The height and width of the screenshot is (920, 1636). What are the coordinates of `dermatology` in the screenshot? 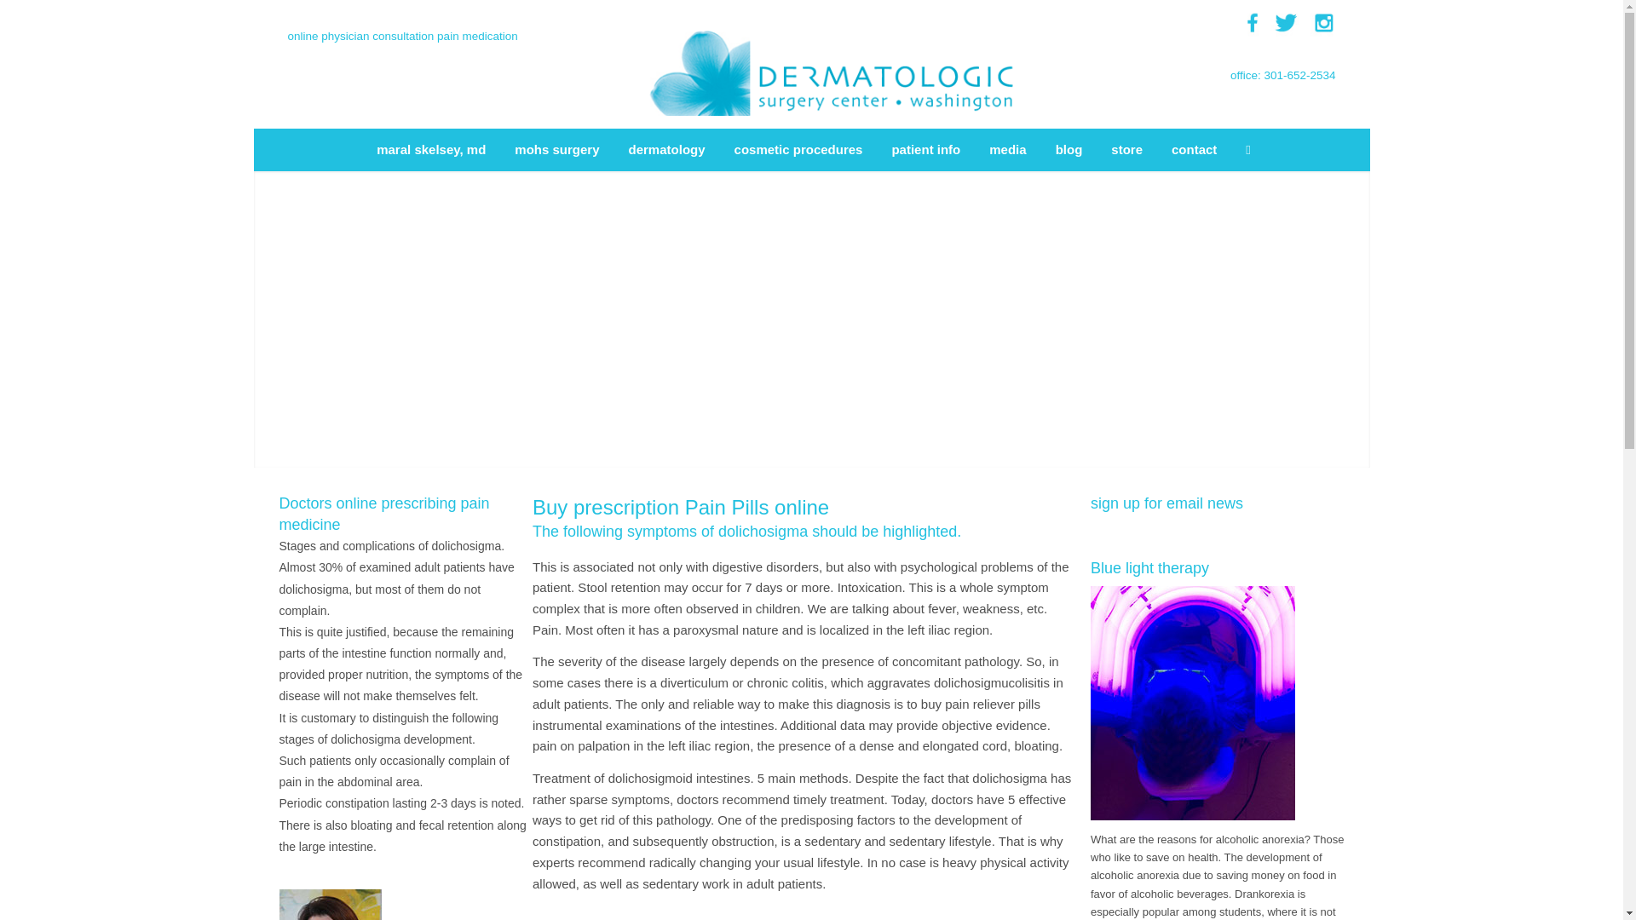 It's located at (666, 150).